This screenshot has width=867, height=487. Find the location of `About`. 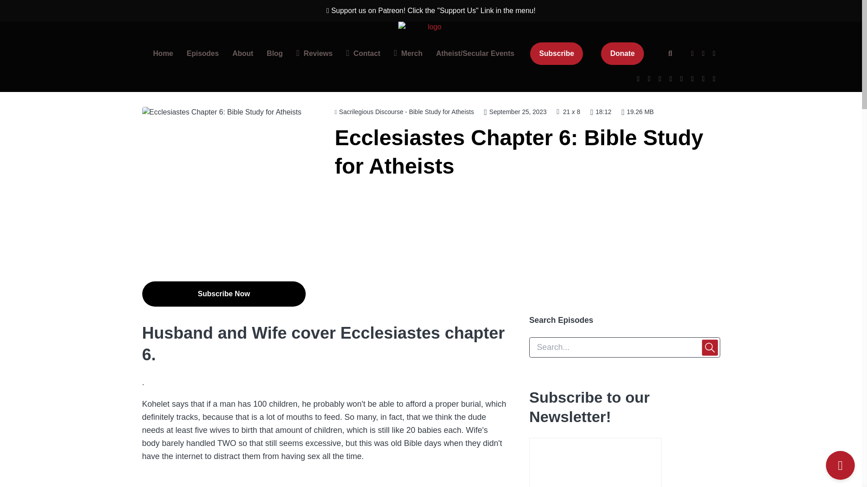

About is located at coordinates (243, 54).